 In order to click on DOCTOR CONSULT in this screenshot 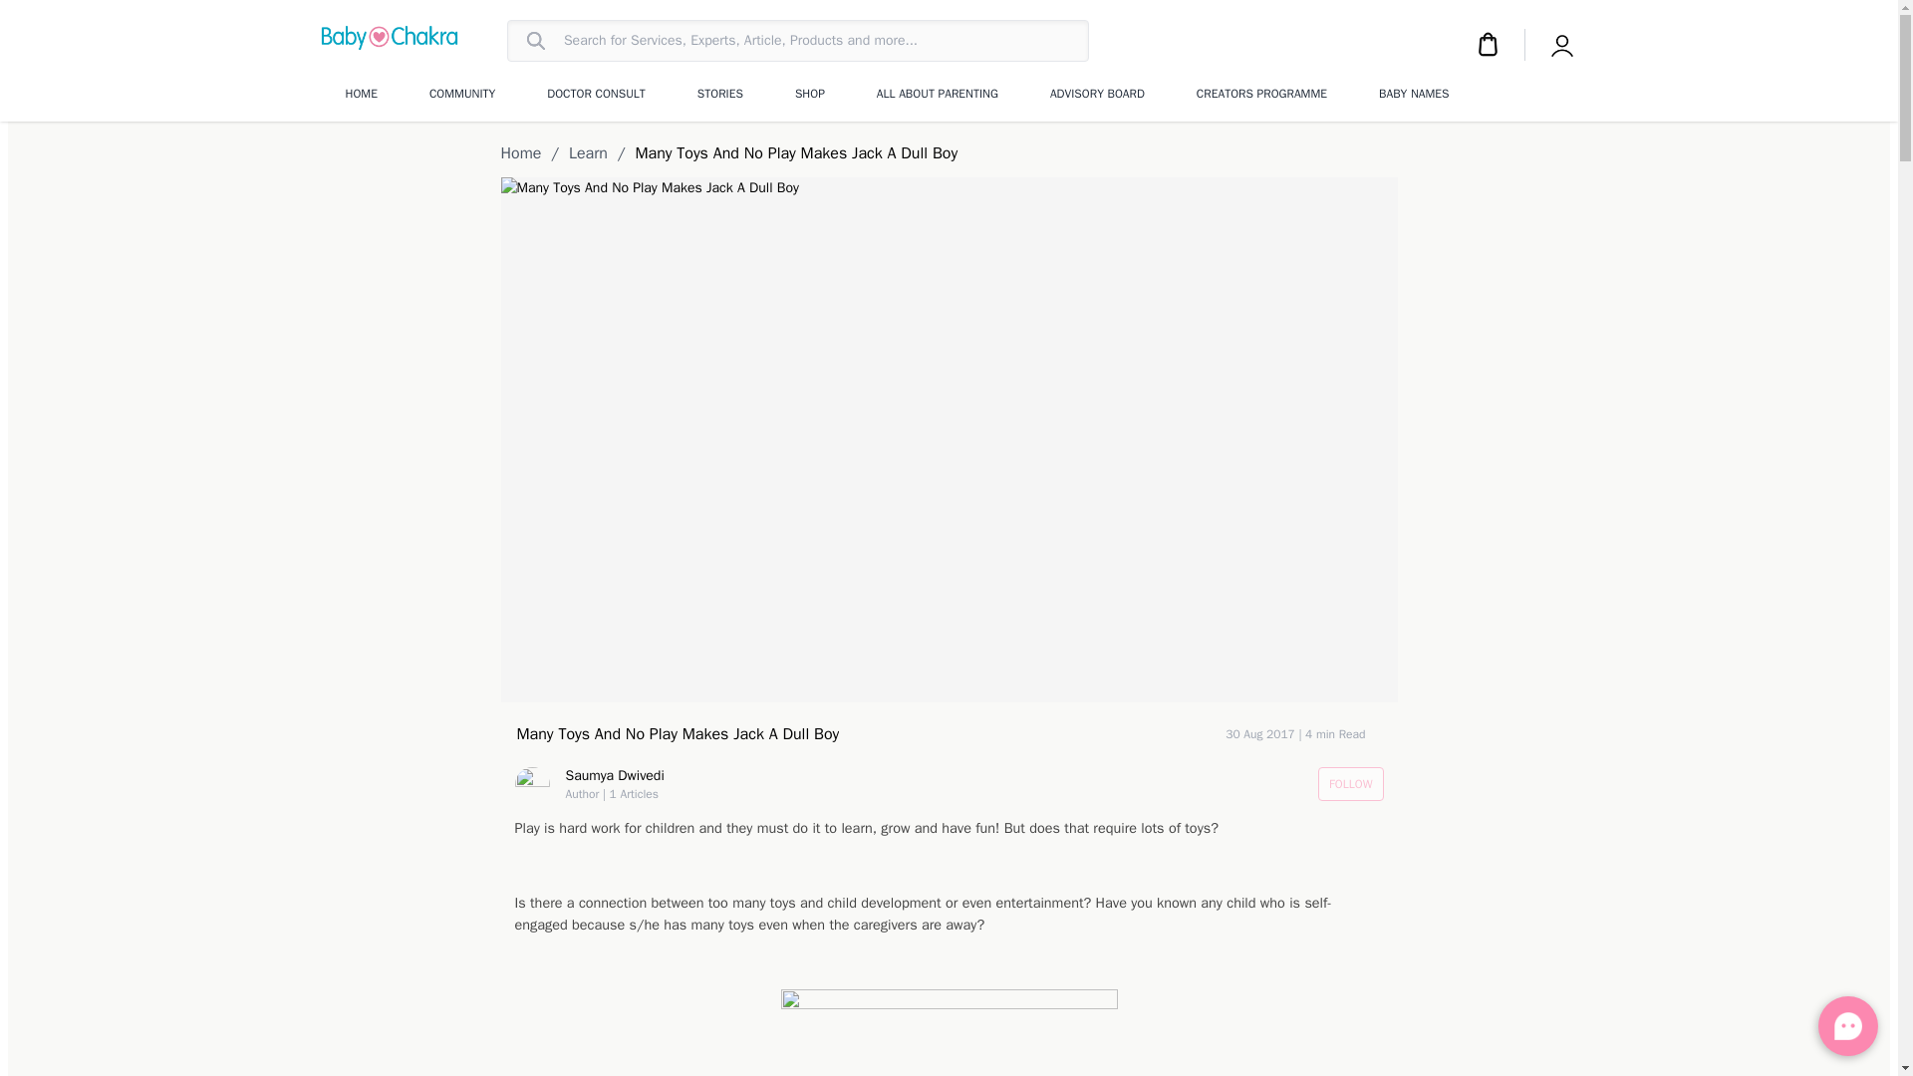, I will do `click(596, 94)`.